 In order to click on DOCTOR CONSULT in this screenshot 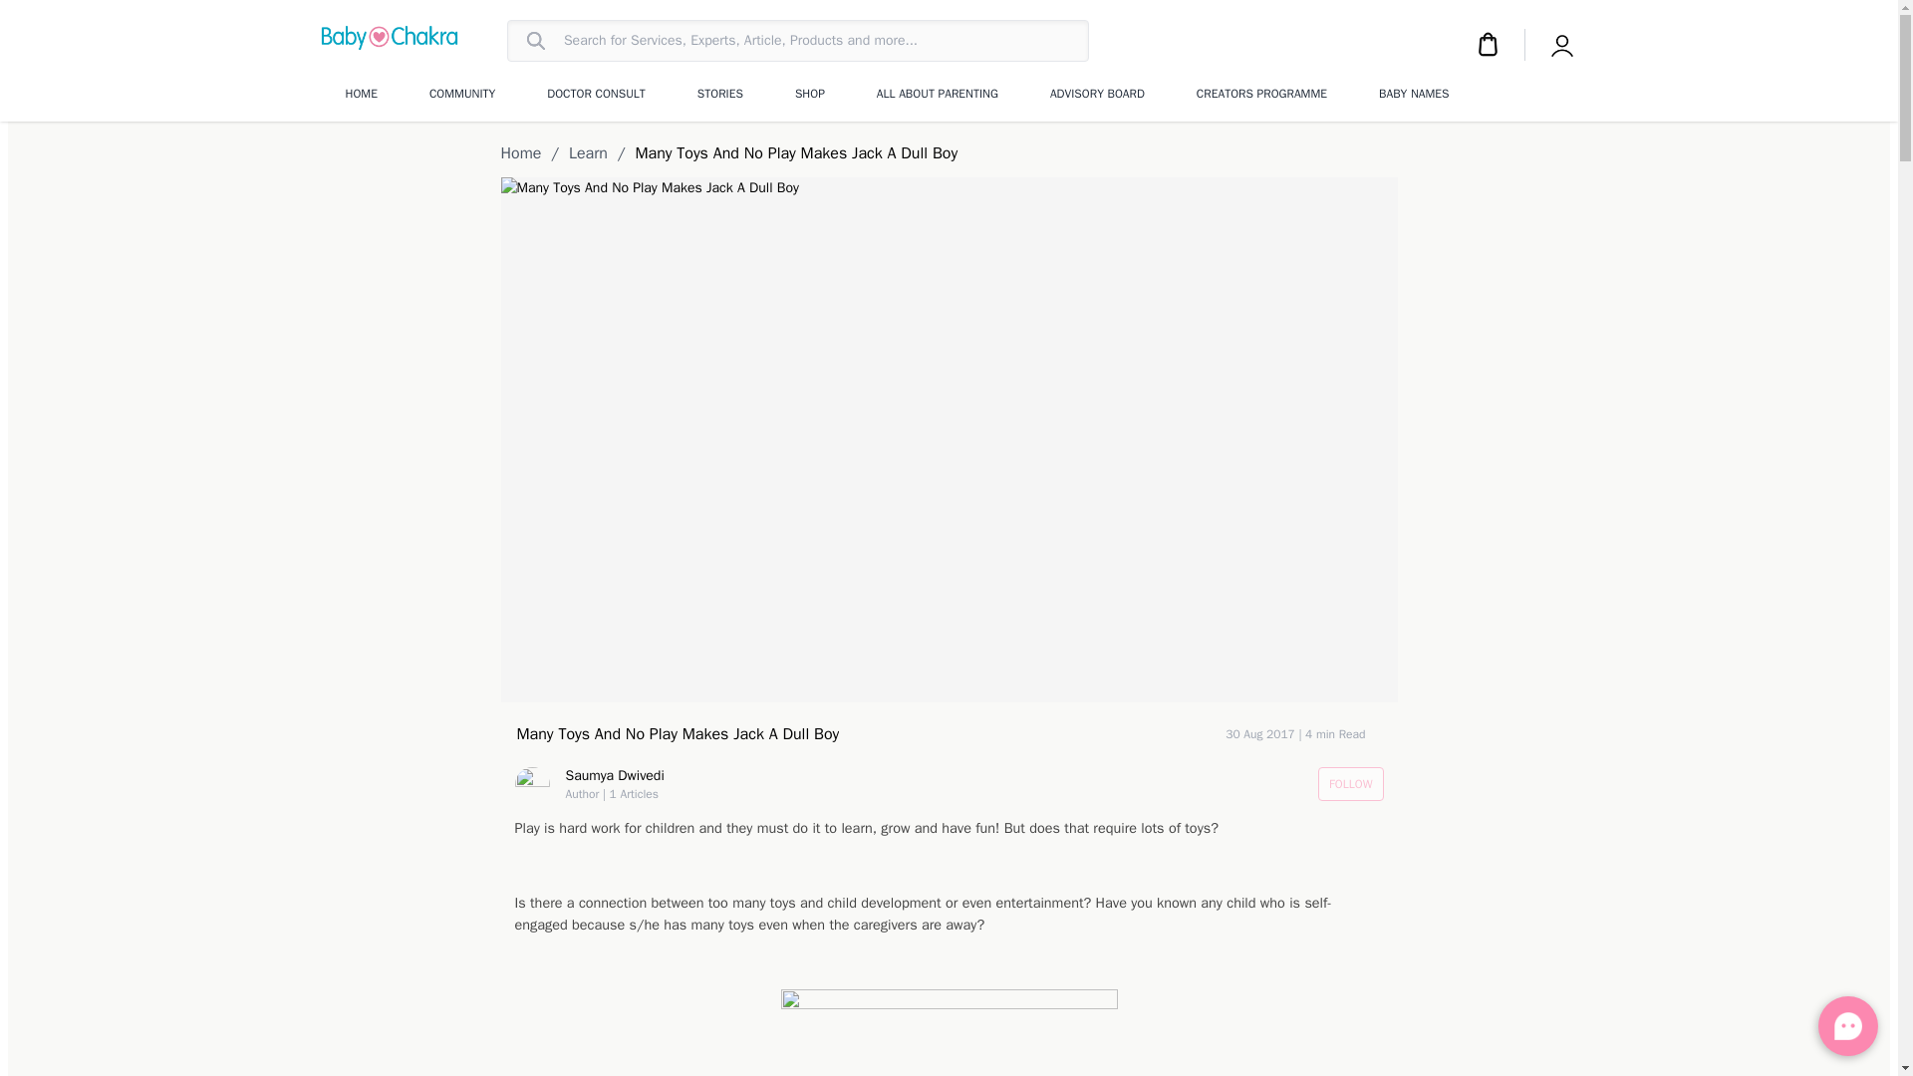, I will do `click(596, 94)`.